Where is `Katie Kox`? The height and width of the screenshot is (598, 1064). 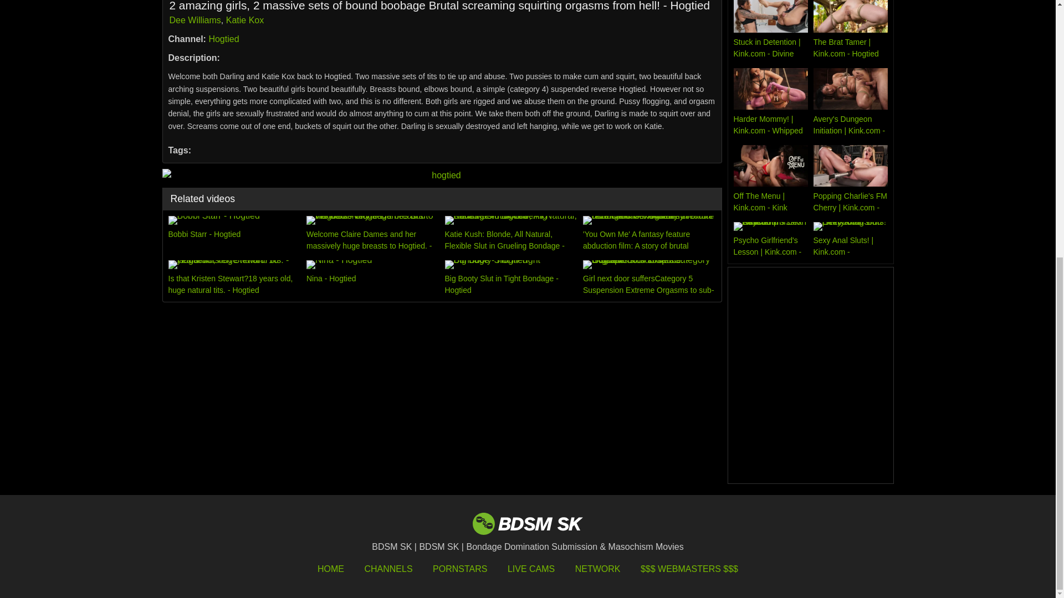 Katie Kox is located at coordinates (245, 20).